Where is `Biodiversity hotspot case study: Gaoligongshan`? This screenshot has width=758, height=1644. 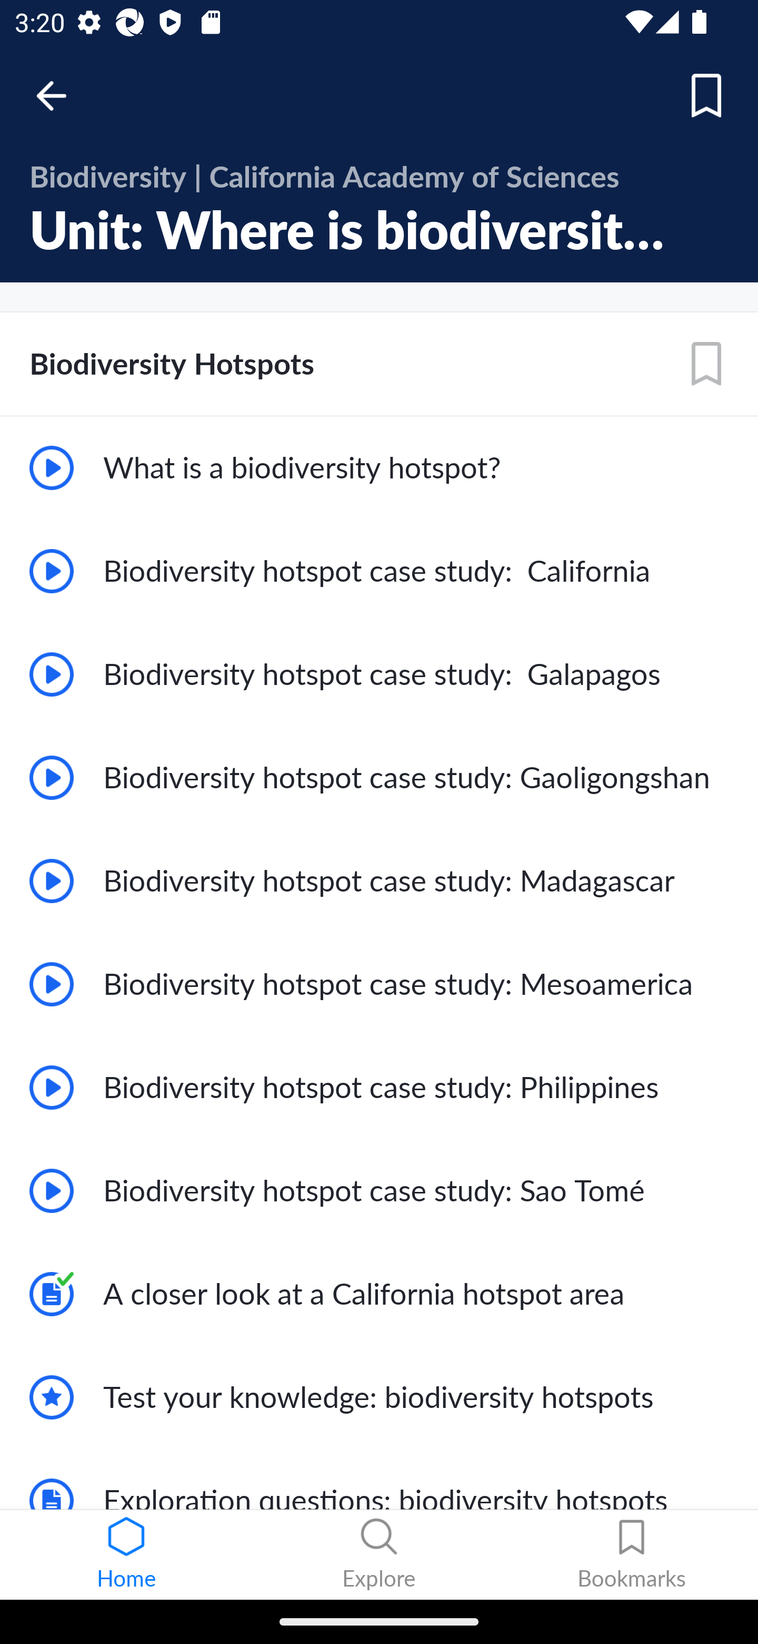 Biodiversity hotspot case study: Gaoligongshan is located at coordinates (379, 778).